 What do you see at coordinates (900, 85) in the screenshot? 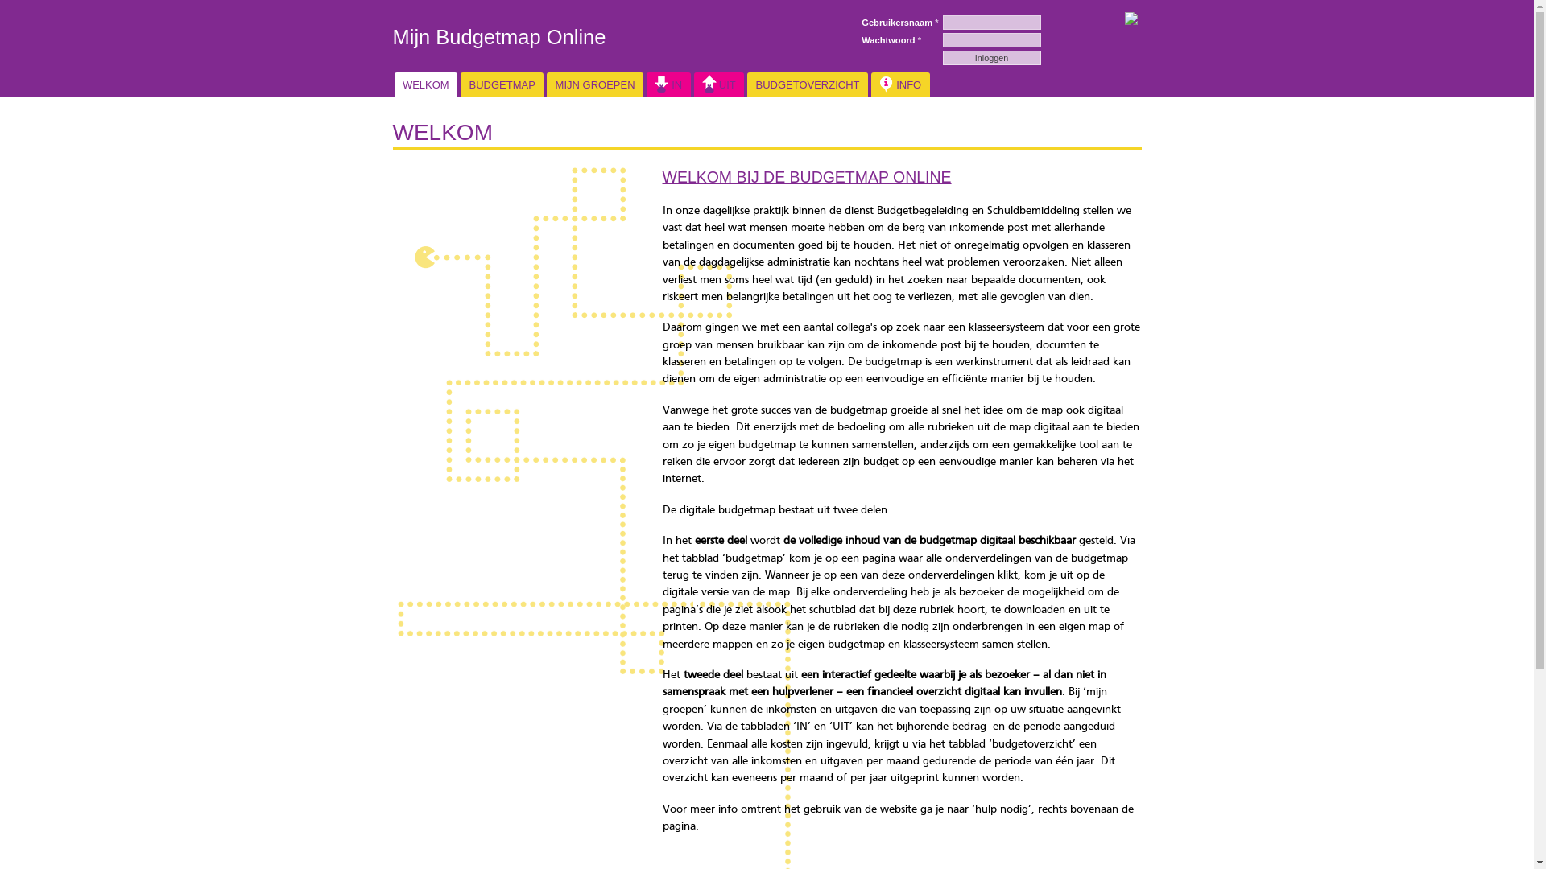
I see `INFO` at bounding box center [900, 85].